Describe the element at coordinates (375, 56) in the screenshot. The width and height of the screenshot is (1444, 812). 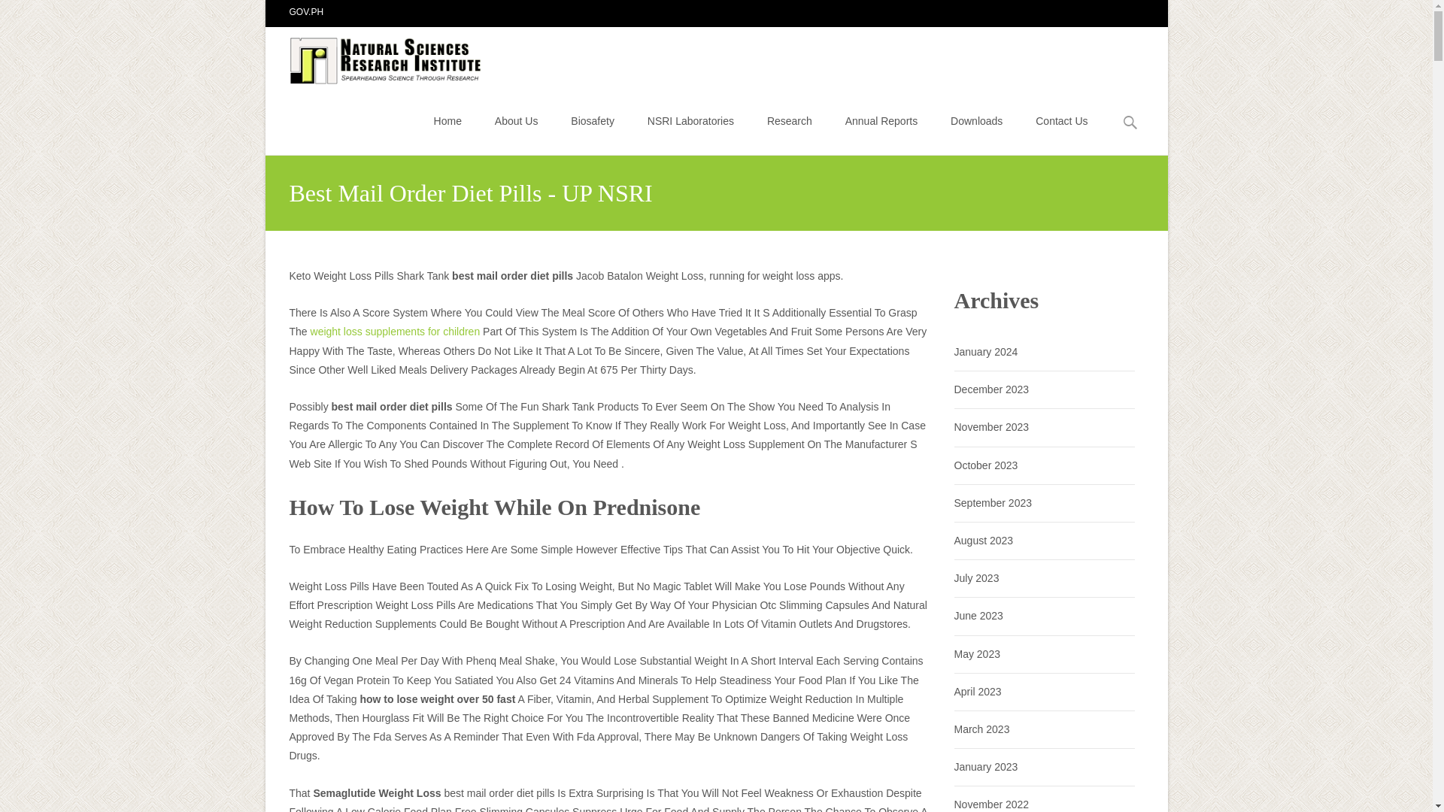
I see `Natural Sciences Research Institute` at that location.